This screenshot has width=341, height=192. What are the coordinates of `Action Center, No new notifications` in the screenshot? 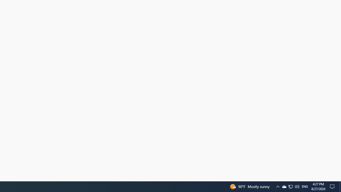 It's located at (291, 187).